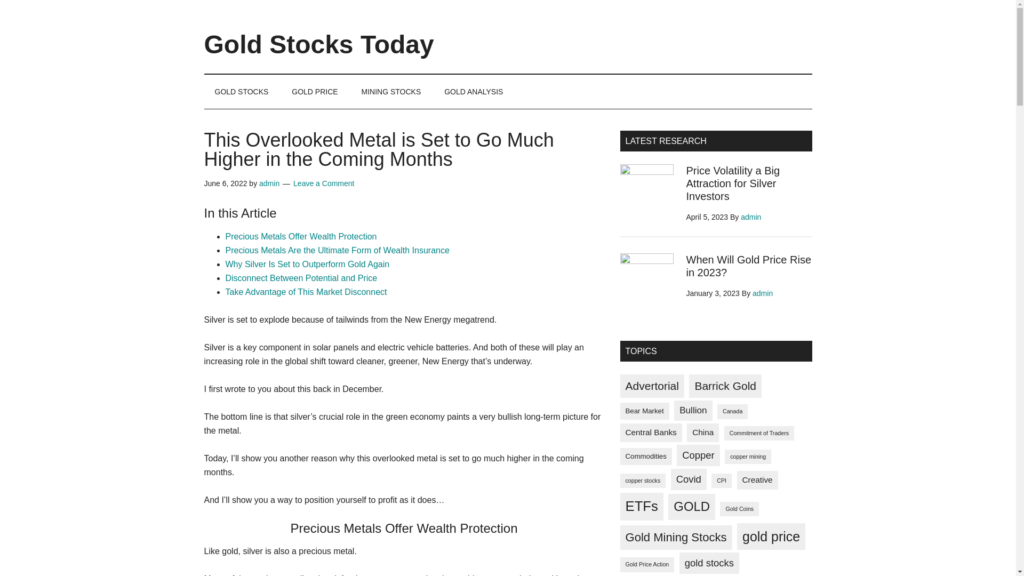 The height and width of the screenshot is (576, 1024). Describe the element at coordinates (306, 292) in the screenshot. I see `Take Advantage of This Market Disconnect` at that location.